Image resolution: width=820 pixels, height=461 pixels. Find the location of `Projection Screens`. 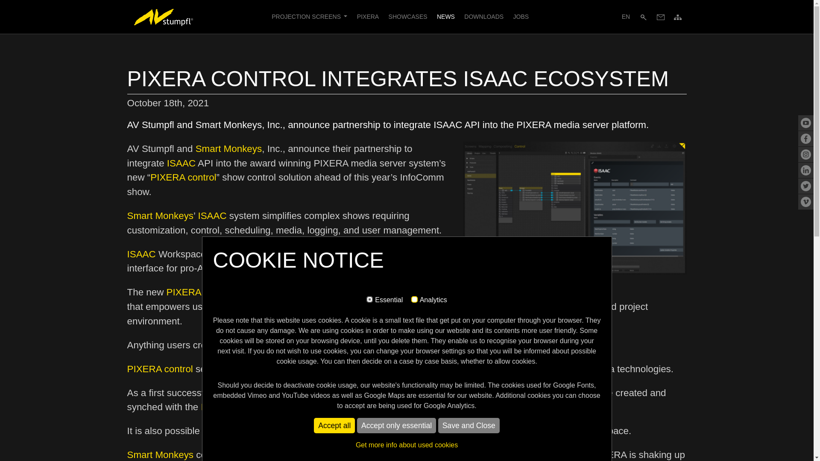

Projection Screens is located at coordinates (310, 17).